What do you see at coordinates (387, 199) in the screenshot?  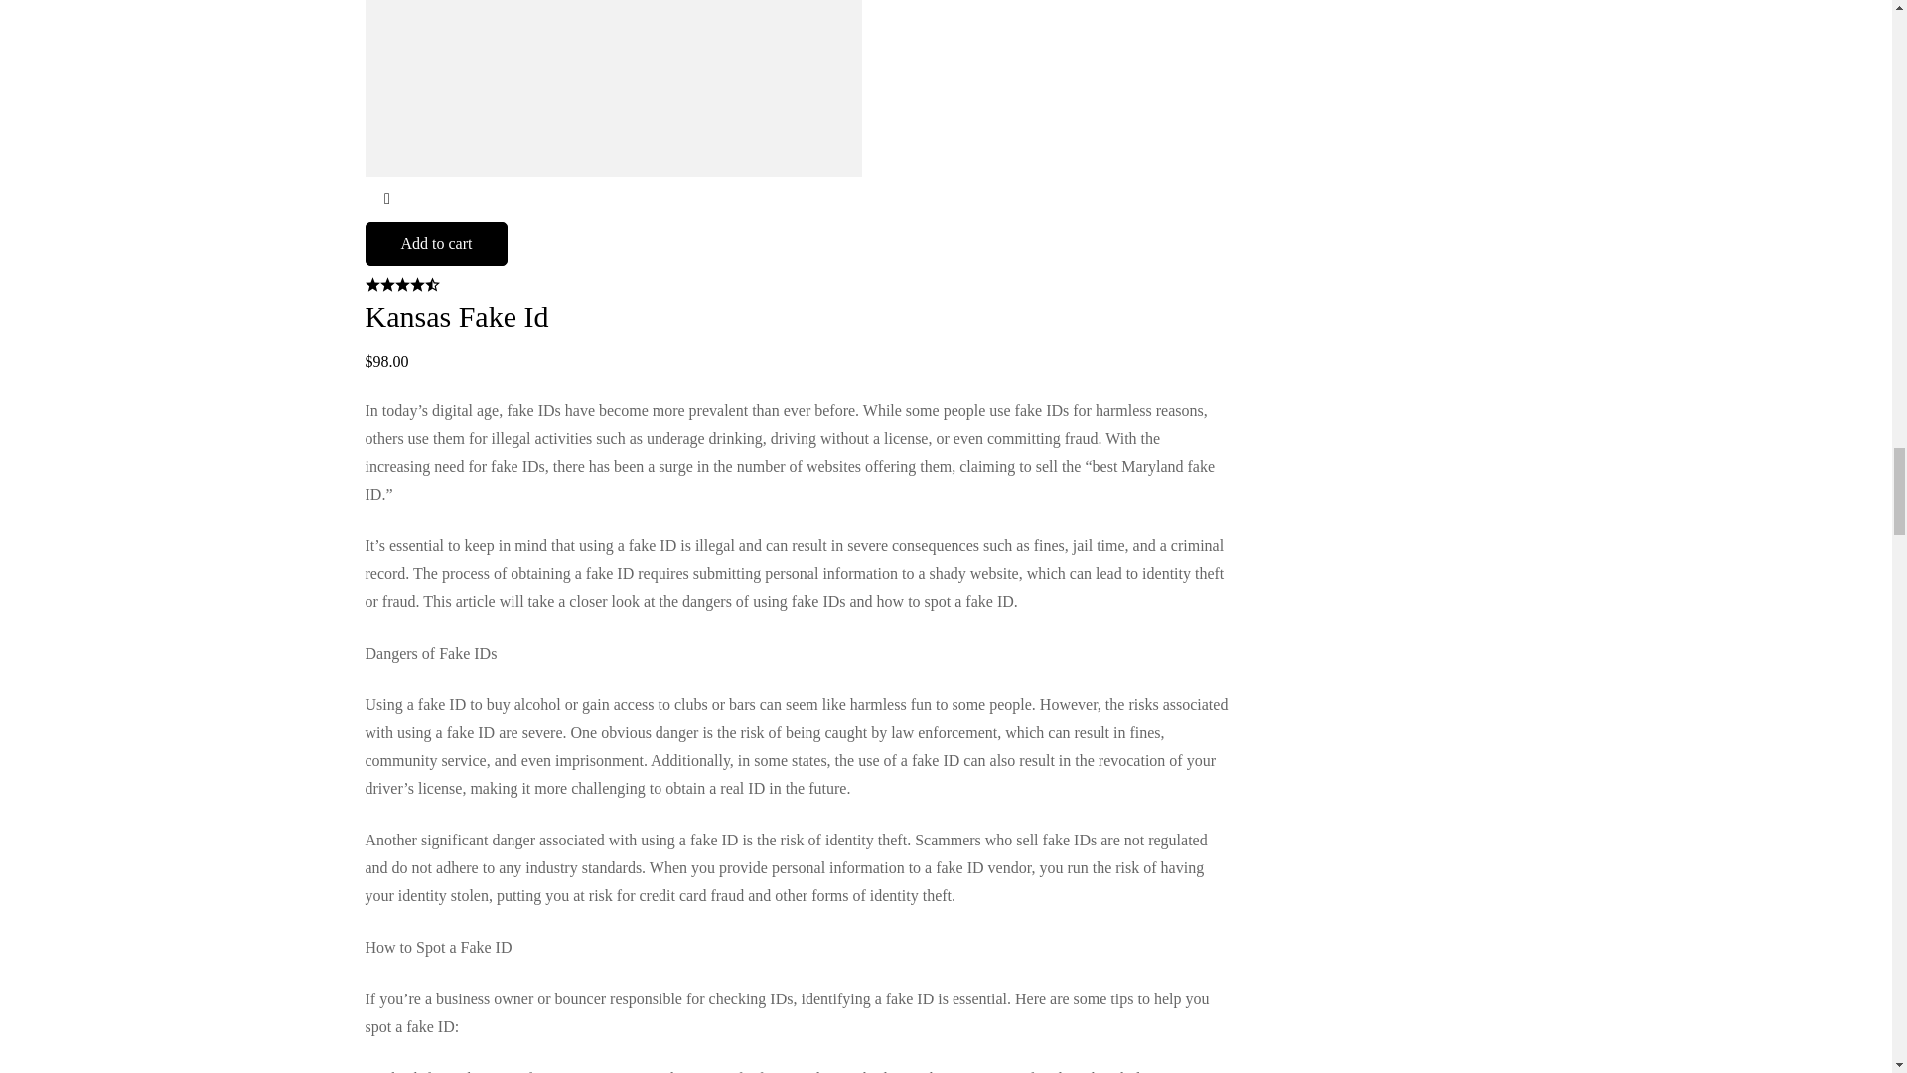 I see `Quick view` at bounding box center [387, 199].